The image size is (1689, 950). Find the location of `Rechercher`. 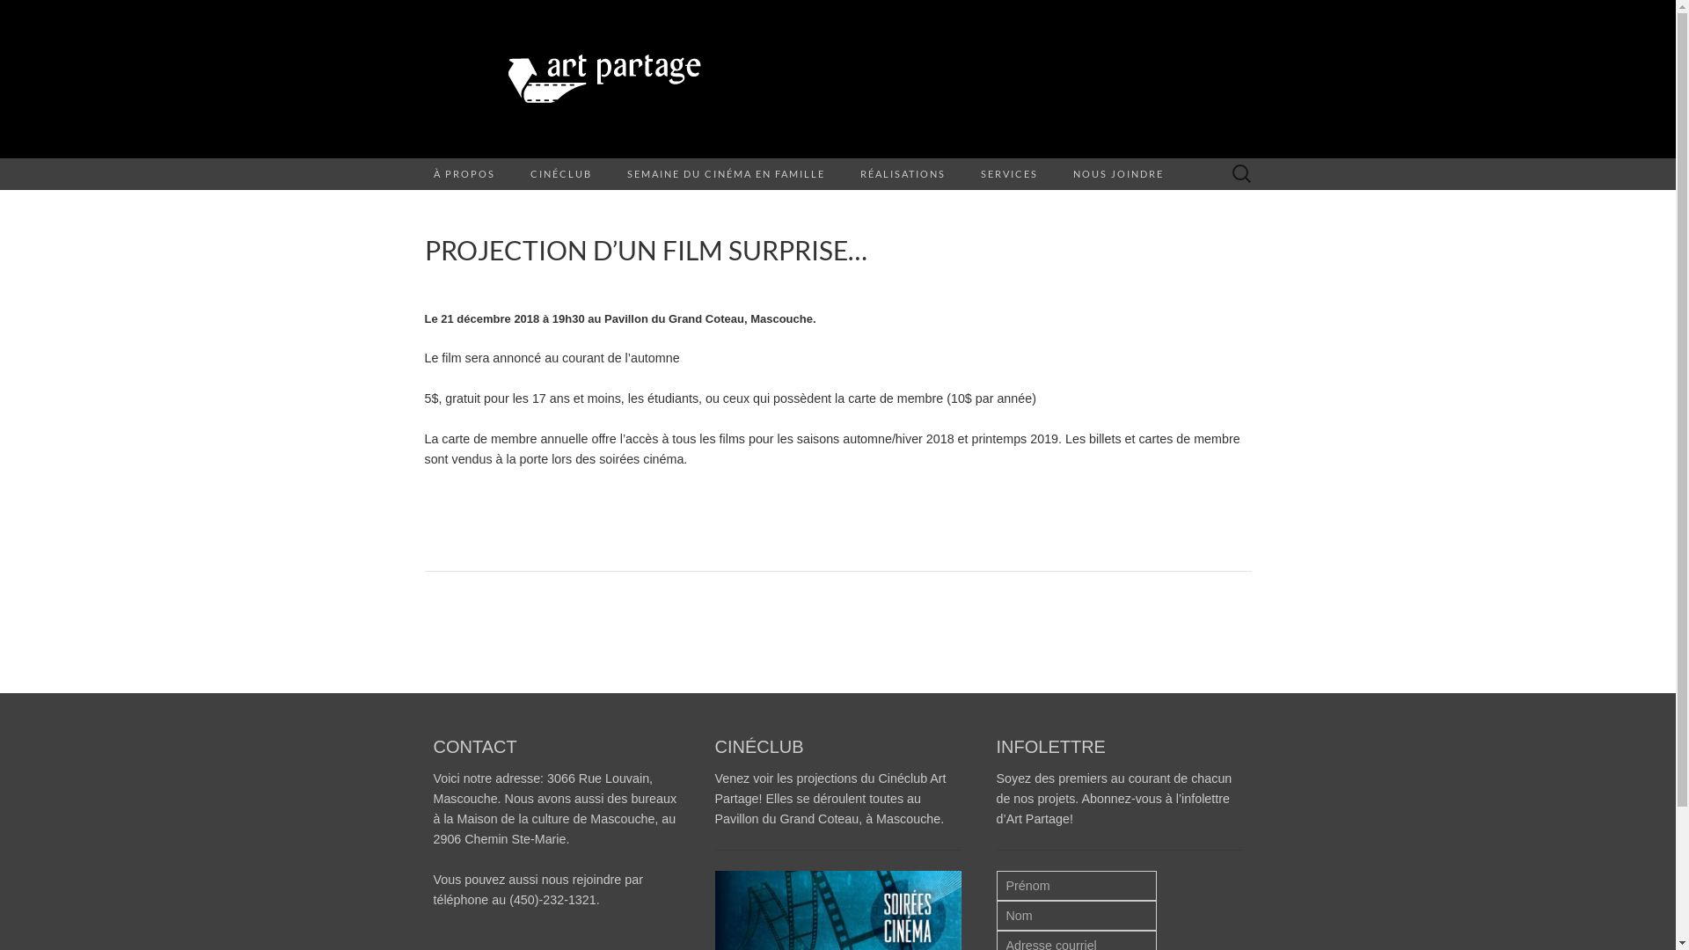

Rechercher is located at coordinates (18, 14).